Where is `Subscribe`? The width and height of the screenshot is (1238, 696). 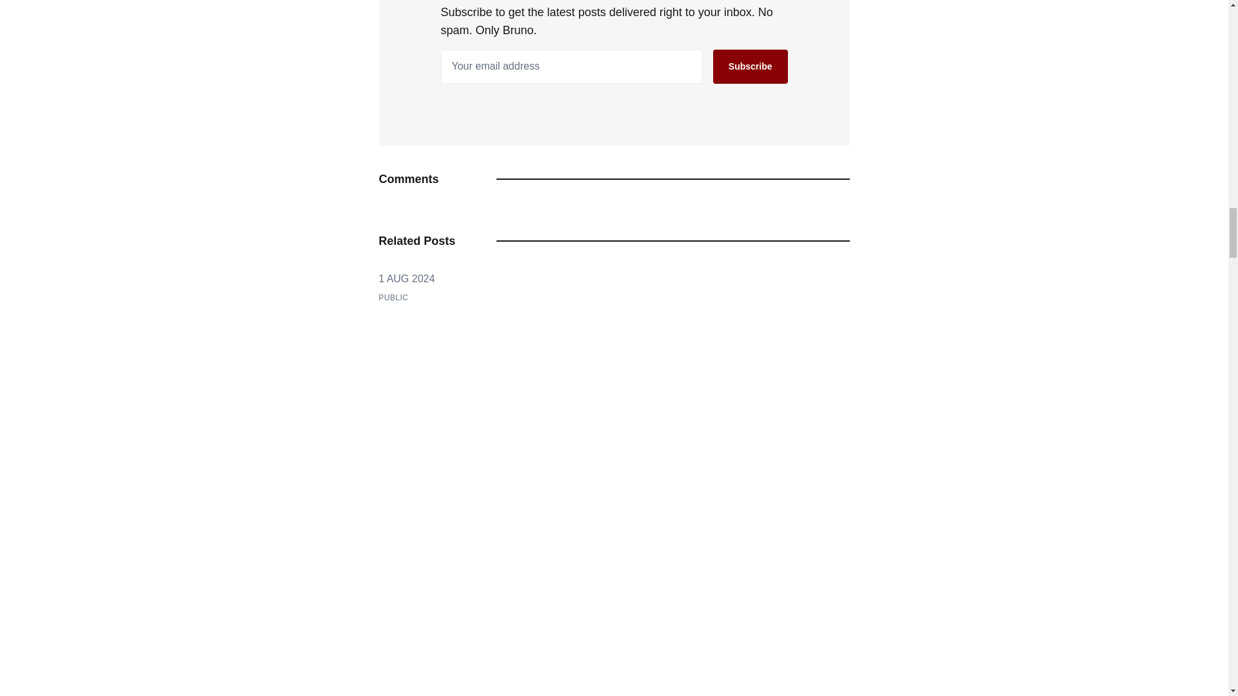
Subscribe is located at coordinates (750, 66).